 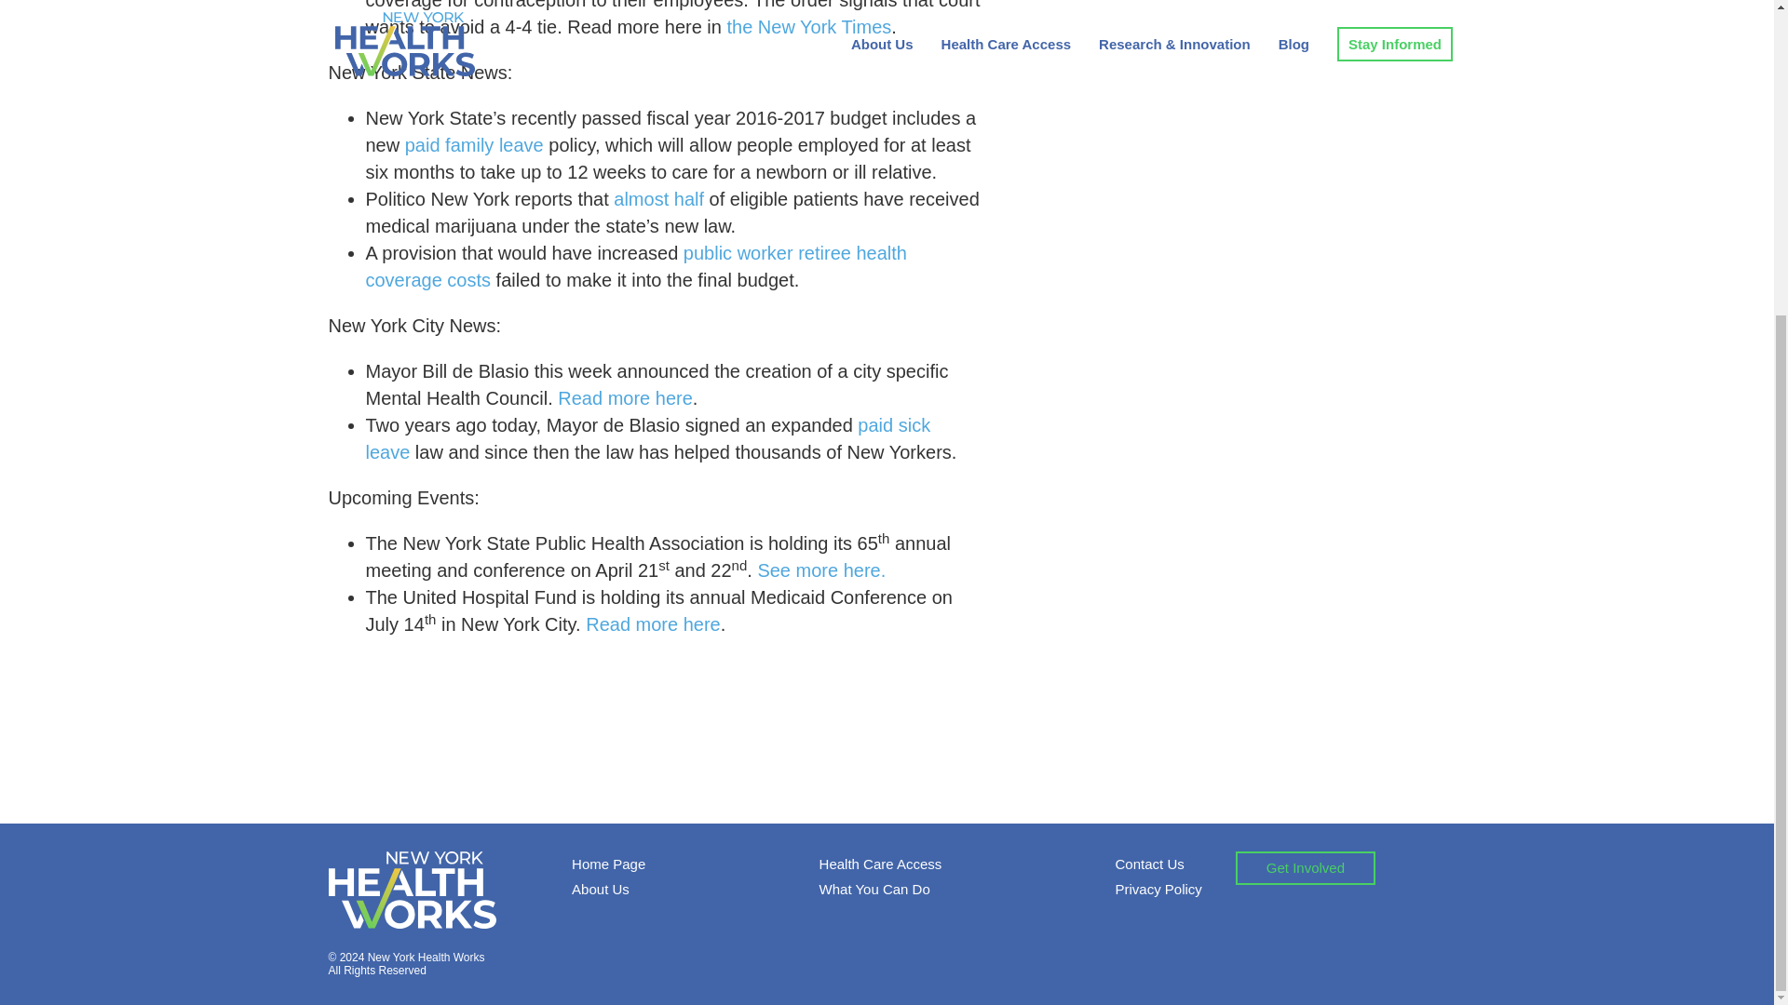 I want to click on the New York Times, so click(x=808, y=26).